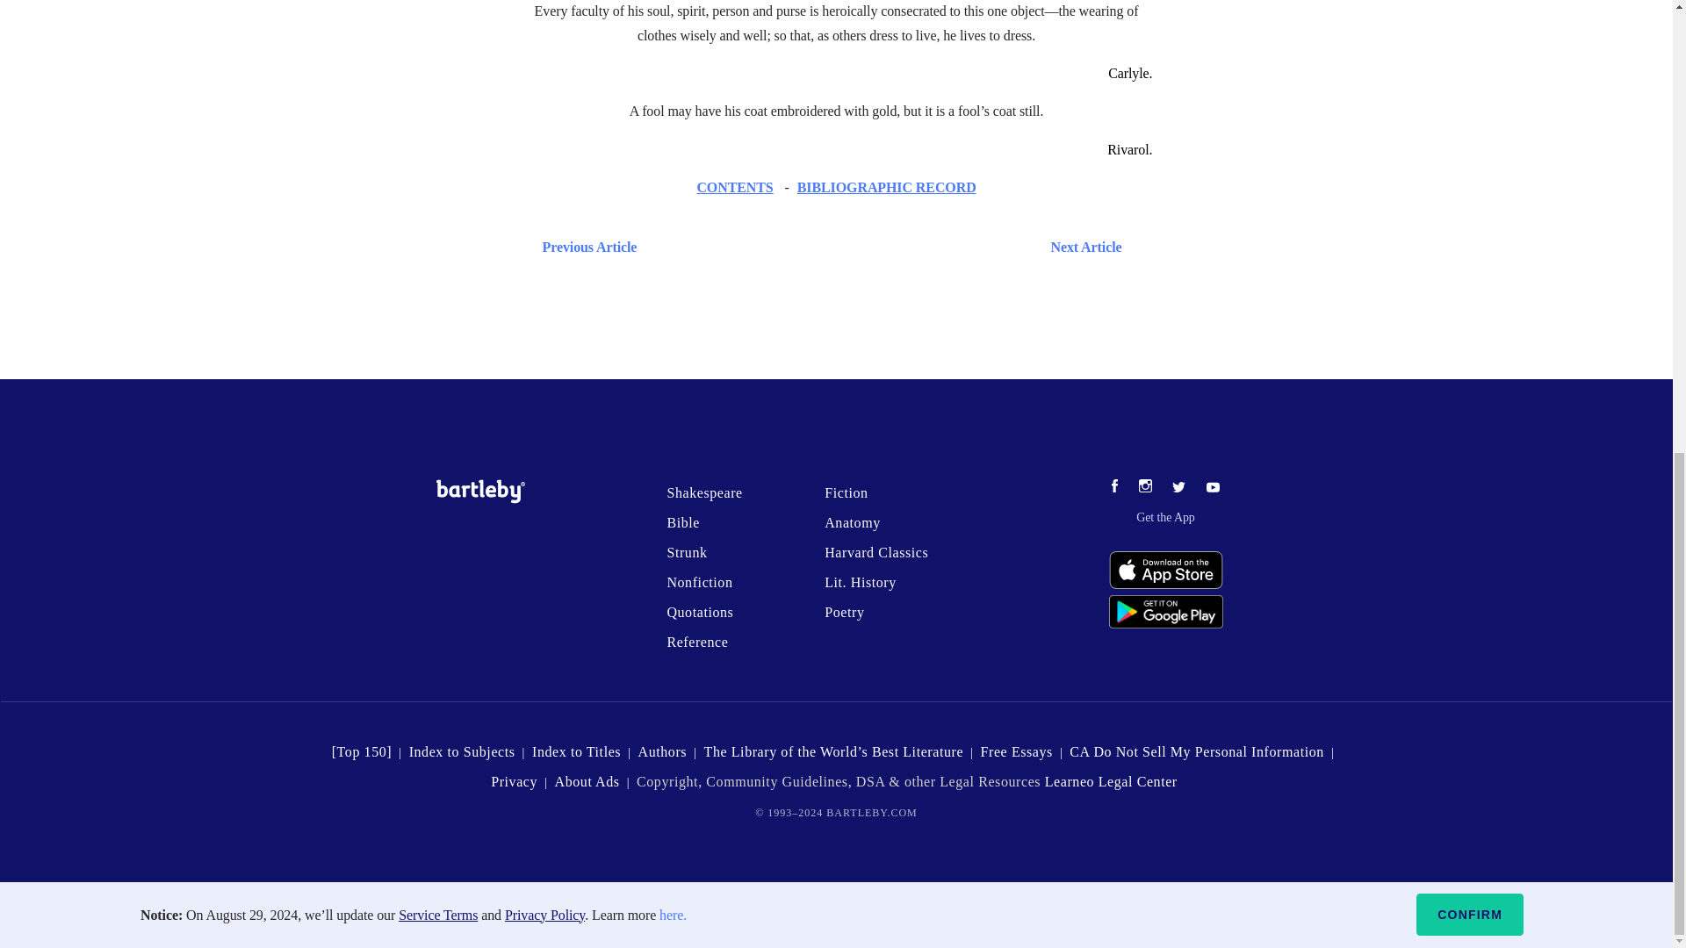  I want to click on Strunk, so click(686, 553).